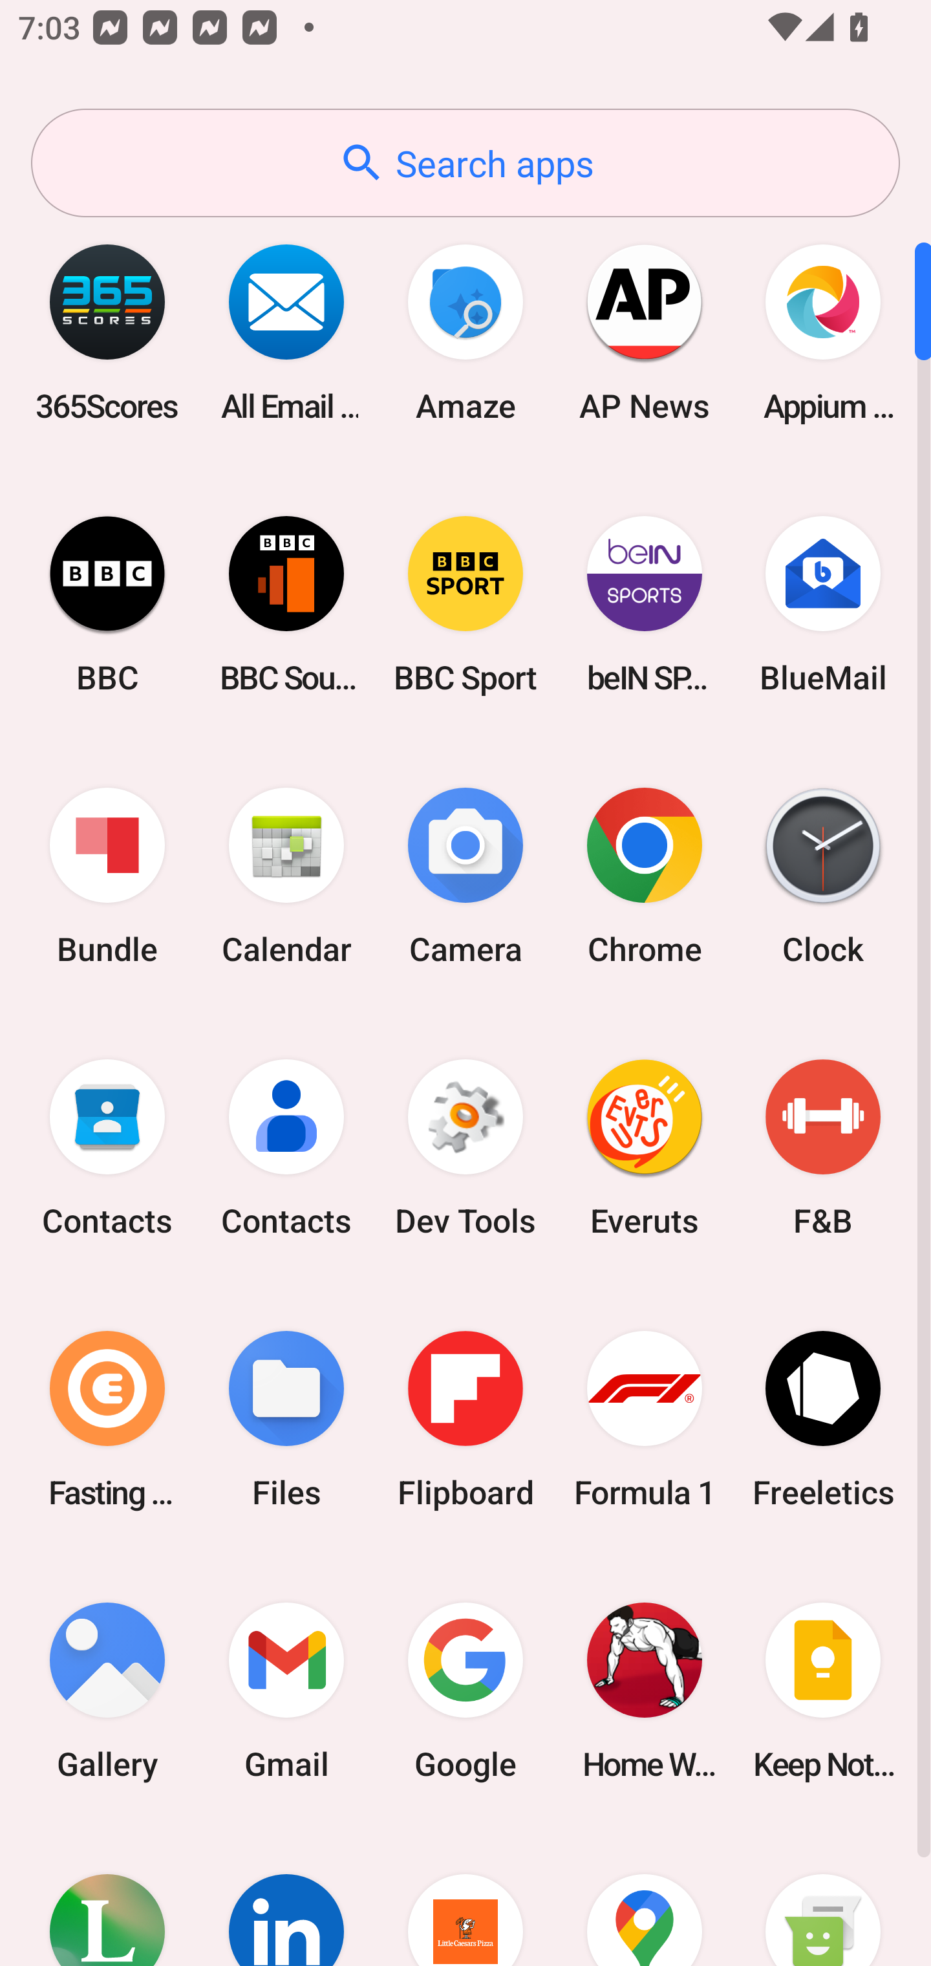 The width and height of the screenshot is (931, 1966). Describe the element at coordinates (465, 1419) in the screenshot. I see `Flipboard` at that location.